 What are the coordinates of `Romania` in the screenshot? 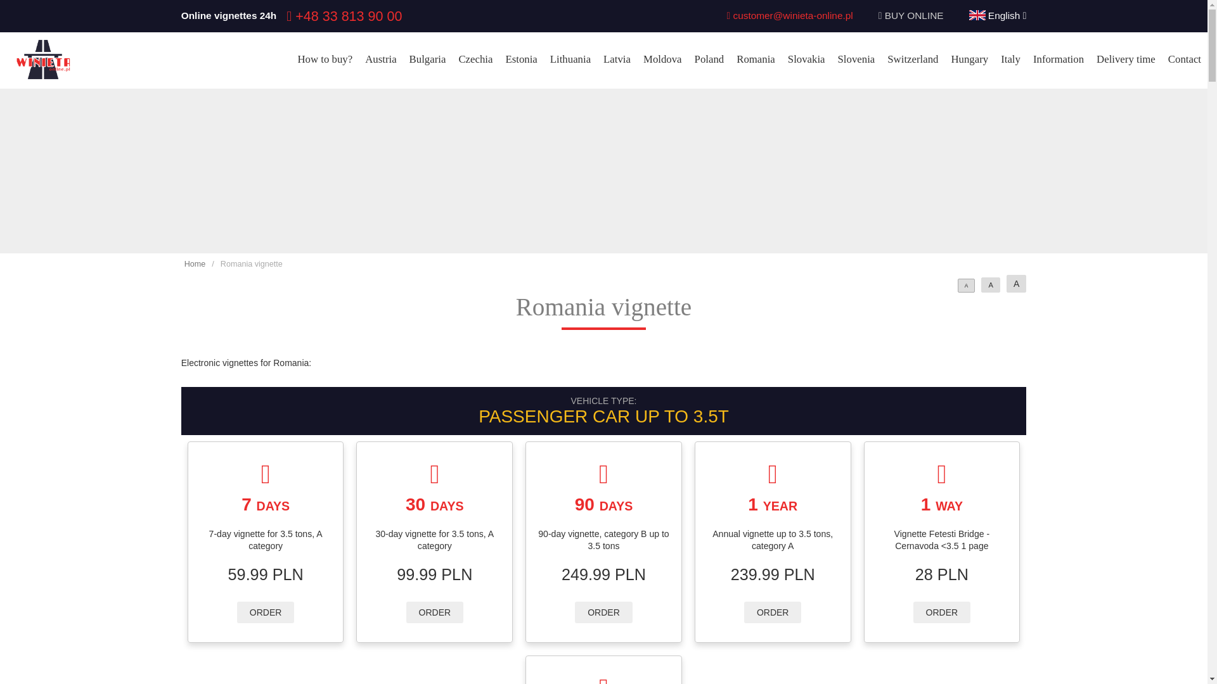 It's located at (756, 60).